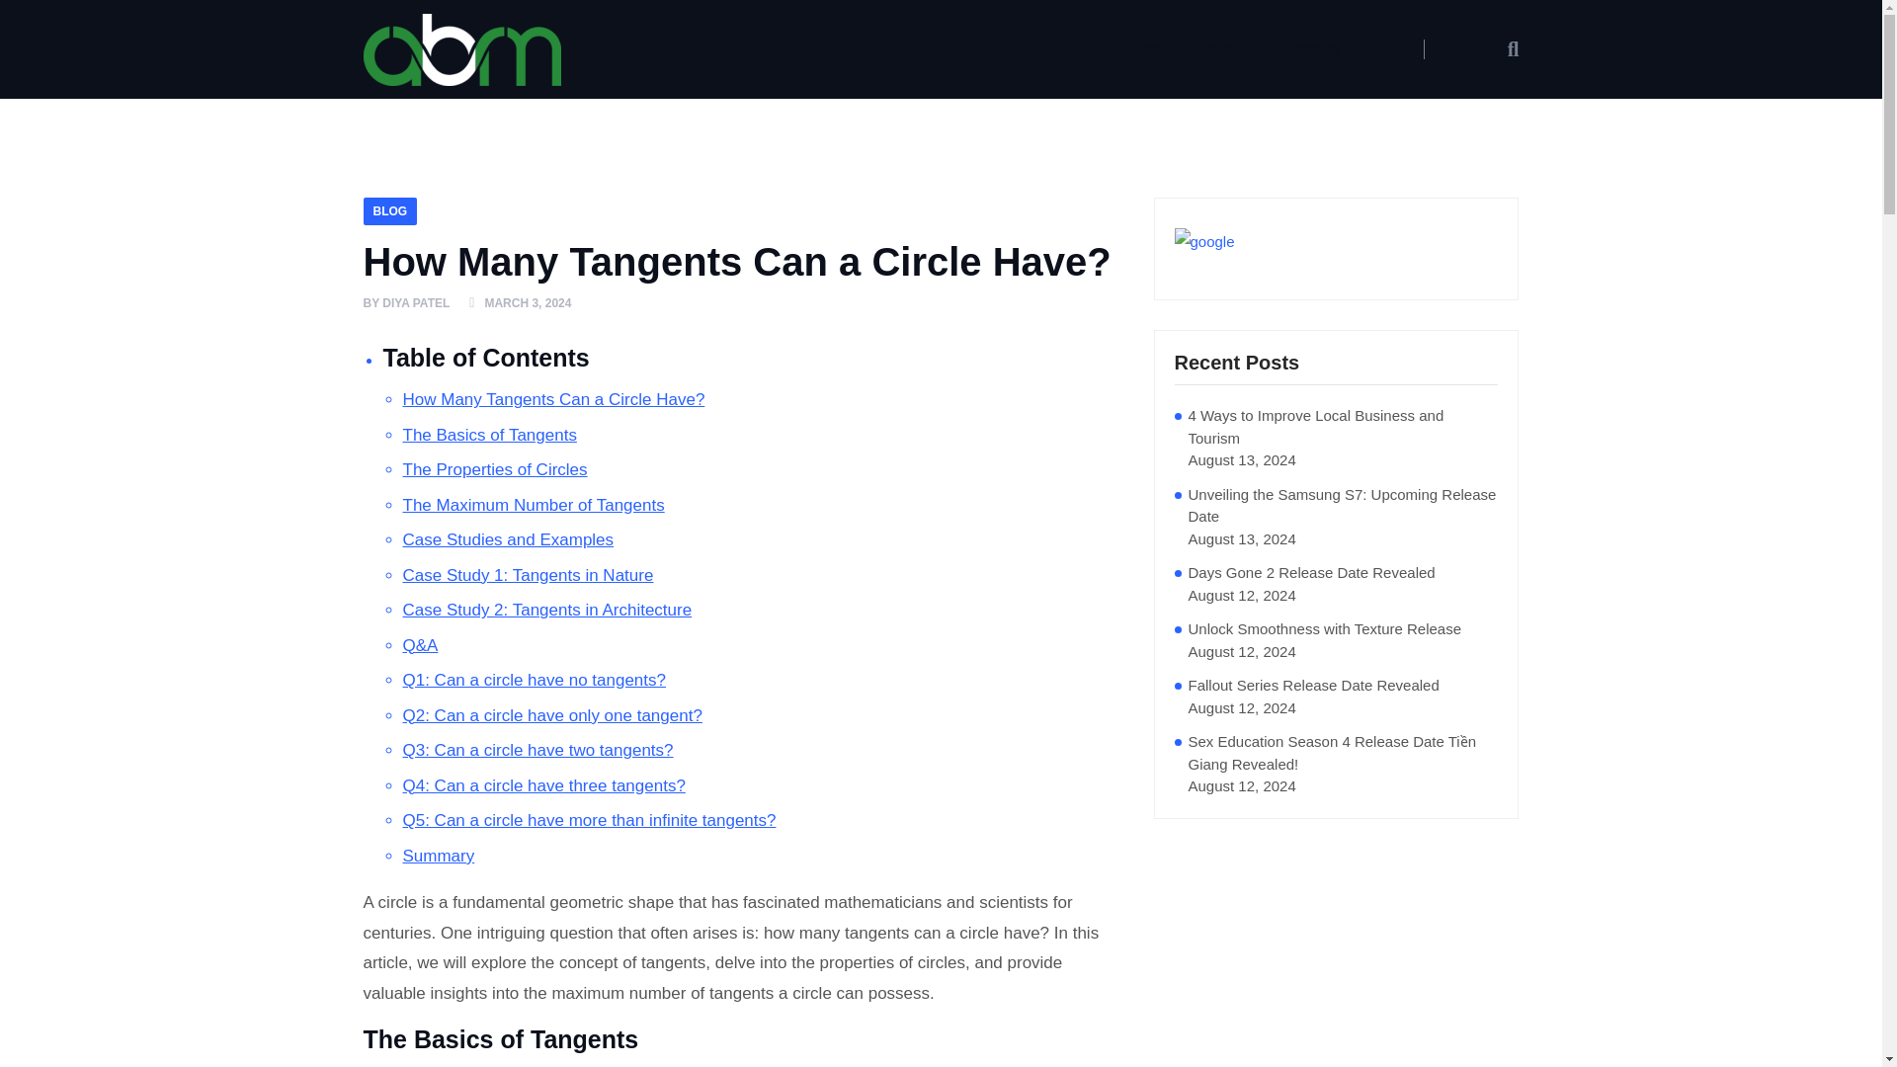 Image resolution: width=1897 pixels, height=1067 pixels. Describe the element at coordinates (416, 304) in the screenshot. I see `DIYA PATEL` at that location.